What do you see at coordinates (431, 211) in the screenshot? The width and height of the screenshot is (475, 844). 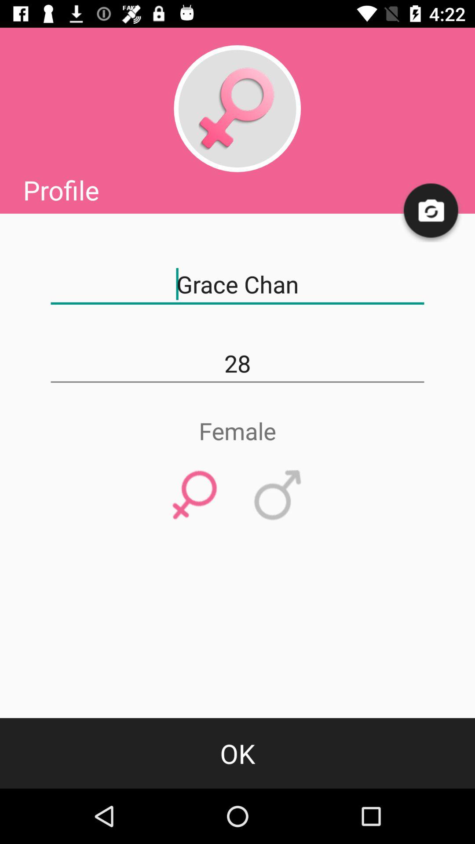 I see `upload profile photo` at bounding box center [431, 211].